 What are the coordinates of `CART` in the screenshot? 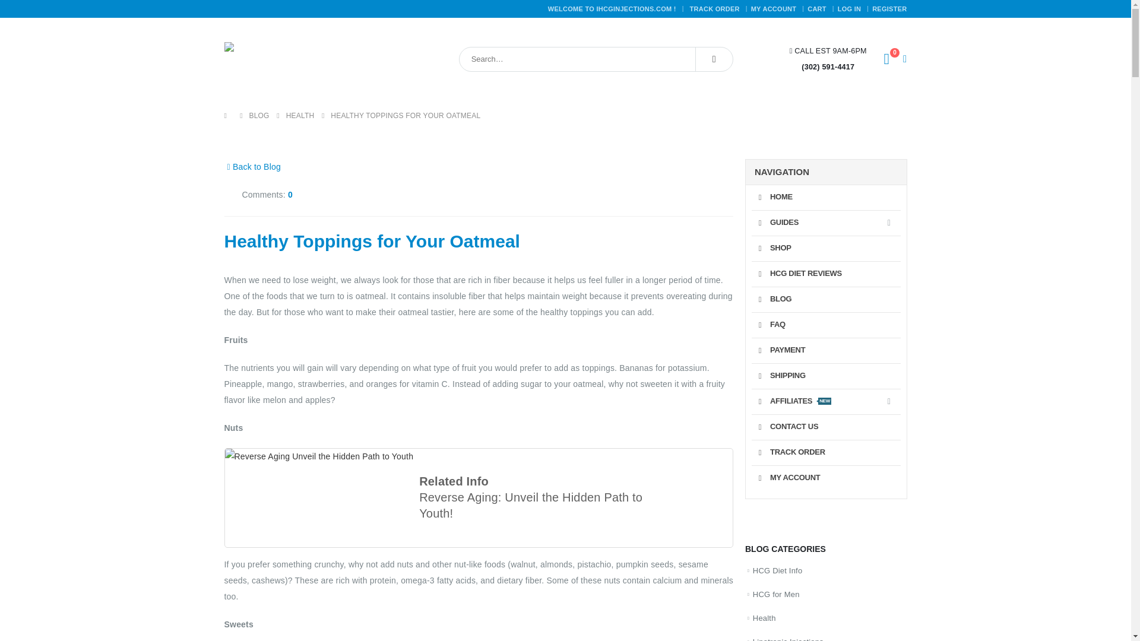 It's located at (818, 9).